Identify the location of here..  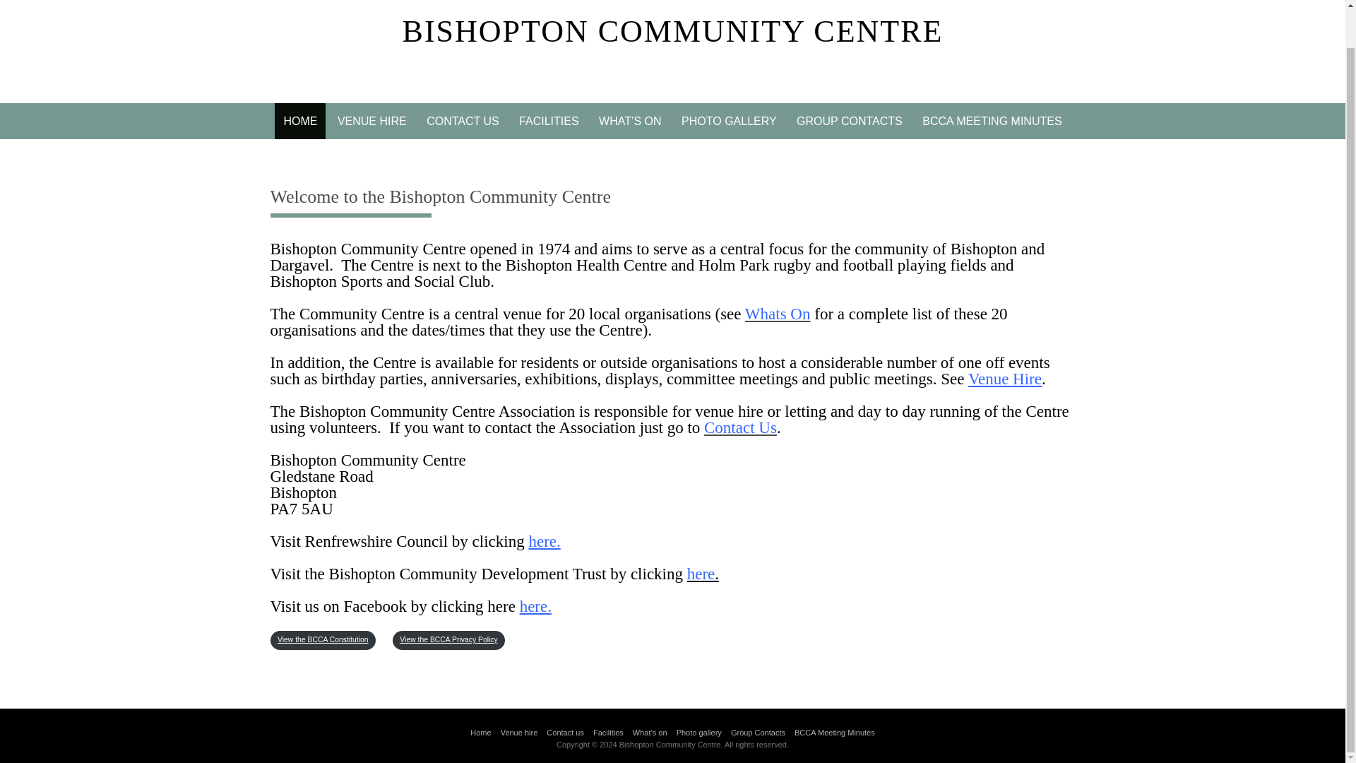
(703, 574).